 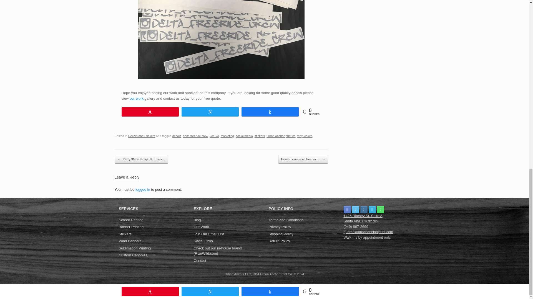 I want to click on Jet Ski, so click(x=214, y=136).